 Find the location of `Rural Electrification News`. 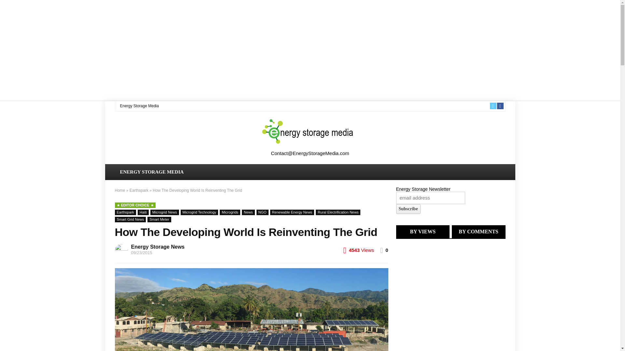

Rural Electrification News is located at coordinates (338, 212).